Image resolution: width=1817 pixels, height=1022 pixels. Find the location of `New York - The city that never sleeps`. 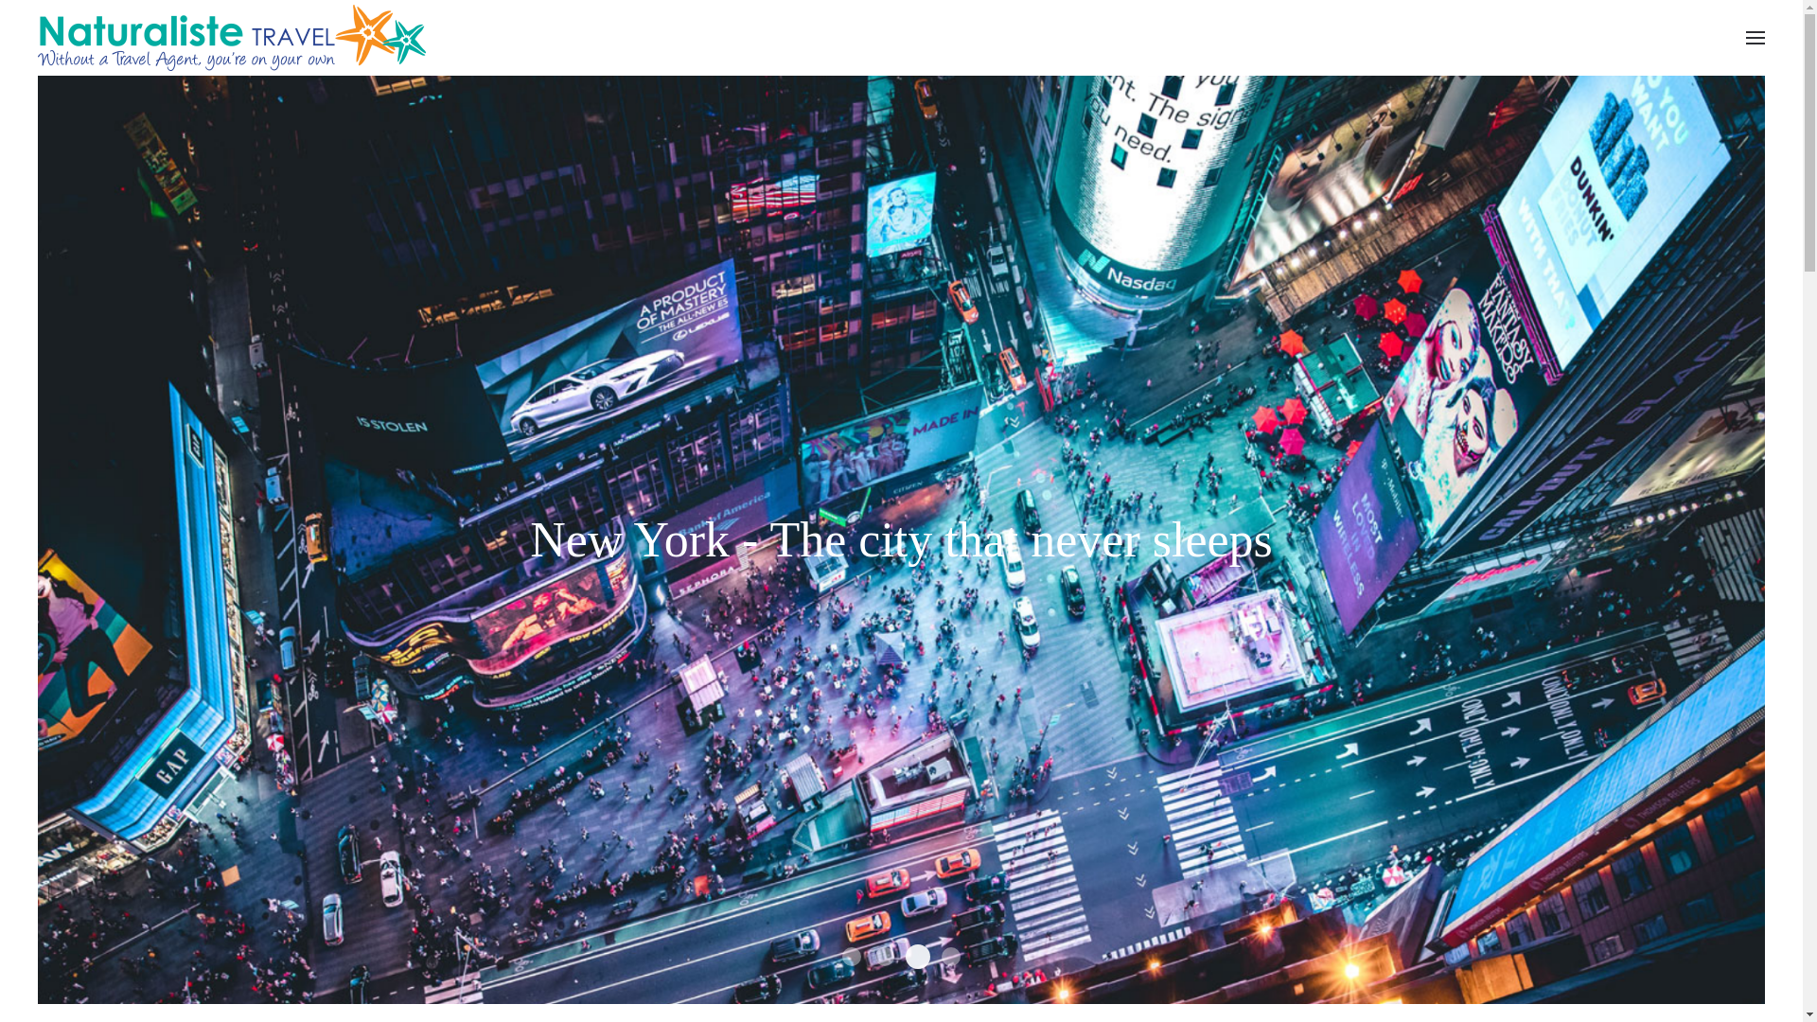

New York - The city that never sleeps is located at coordinates (915, 954).